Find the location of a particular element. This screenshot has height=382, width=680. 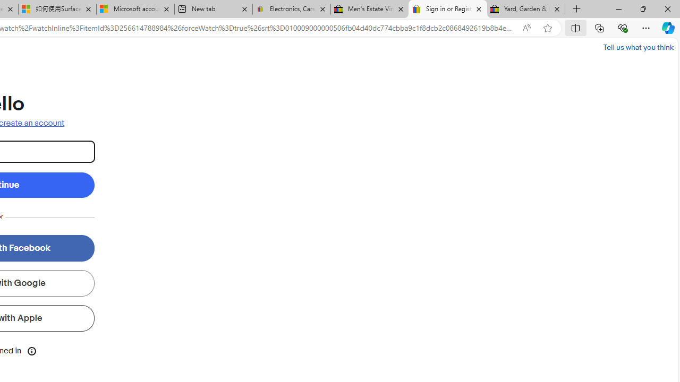

Sign in or Register | eBay is located at coordinates (448, 10).